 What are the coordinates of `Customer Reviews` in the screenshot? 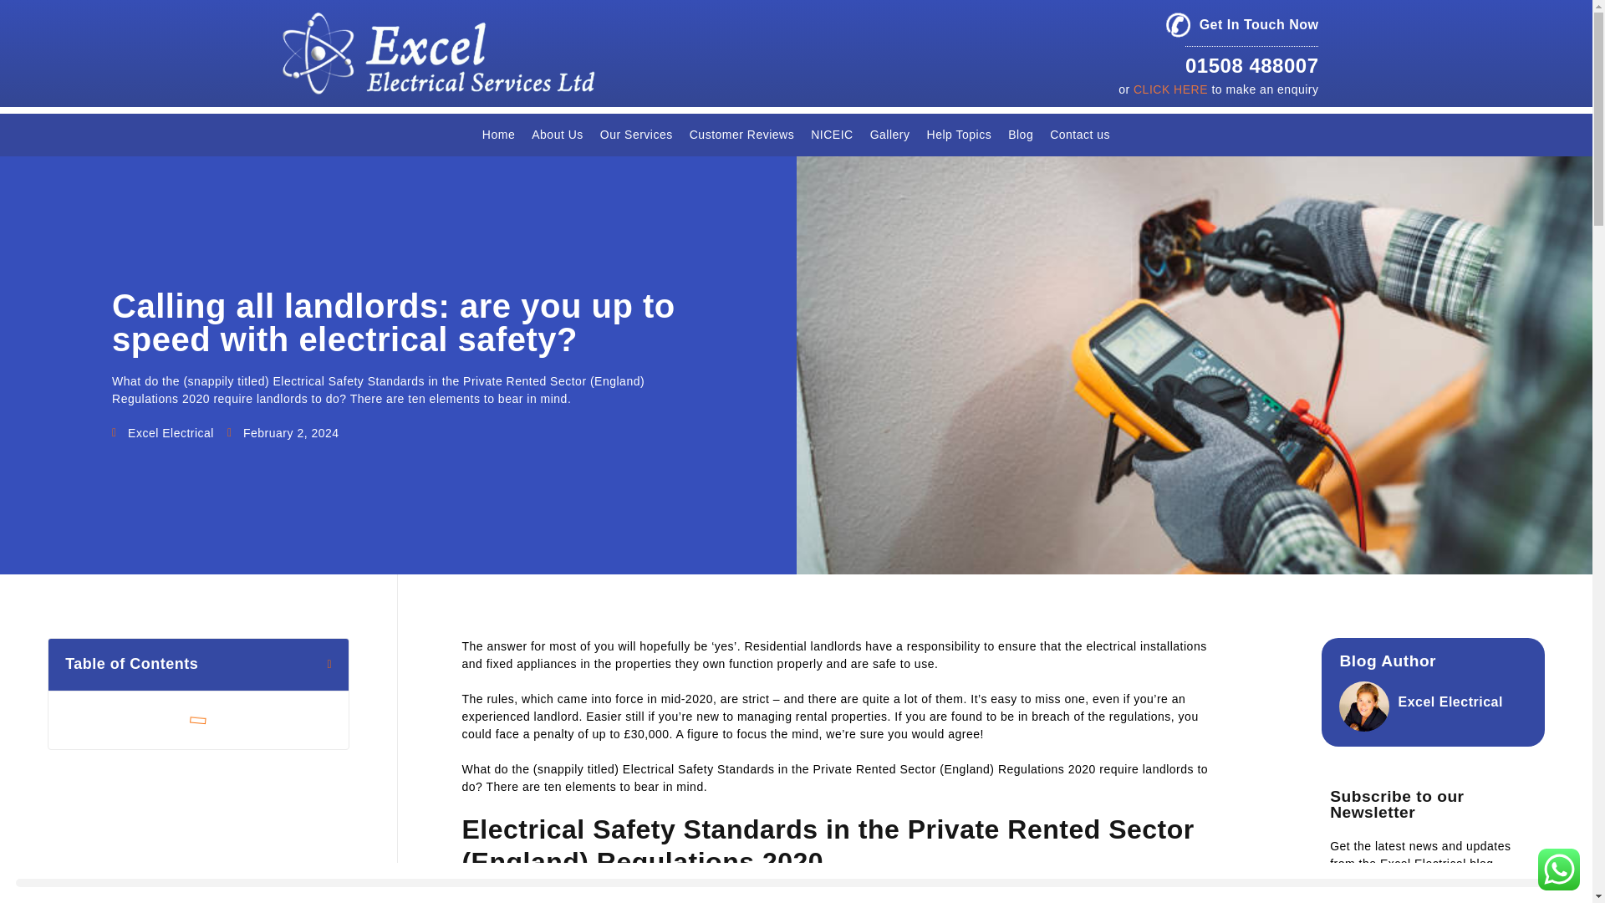 It's located at (741, 135).